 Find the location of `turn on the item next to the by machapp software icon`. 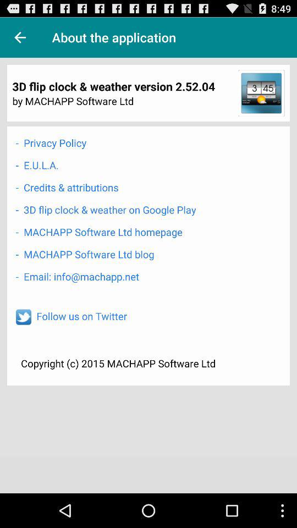

turn on the item next to the by machapp software icon is located at coordinates (261, 93).